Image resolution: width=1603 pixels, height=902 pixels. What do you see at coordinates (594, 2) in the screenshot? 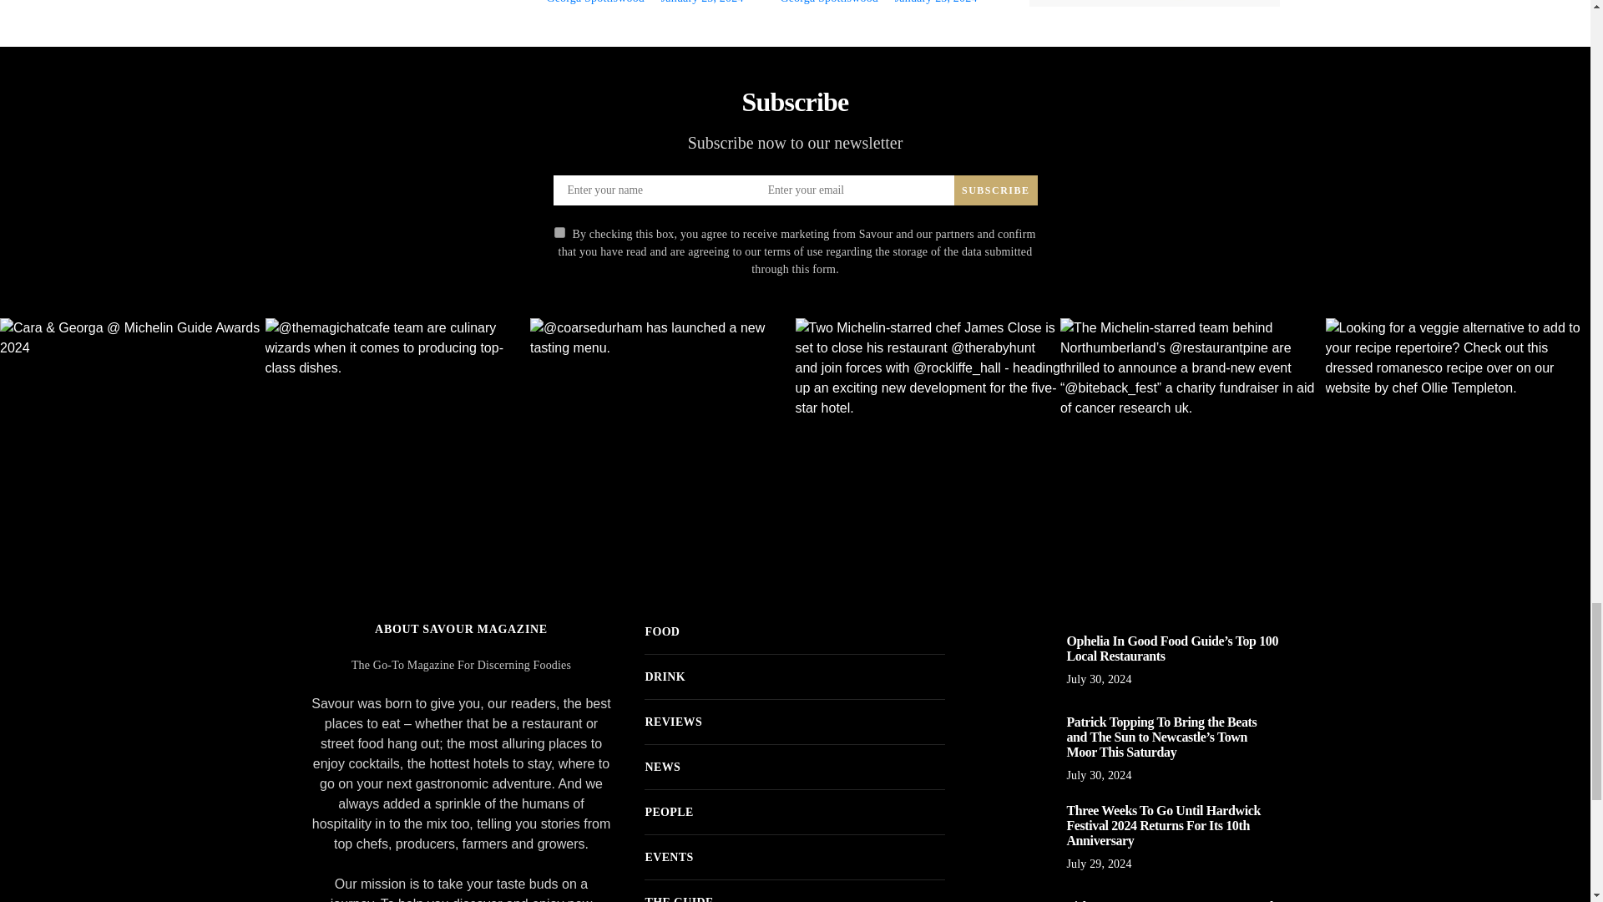
I see `View all posts by Georga Spottiswood` at bounding box center [594, 2].